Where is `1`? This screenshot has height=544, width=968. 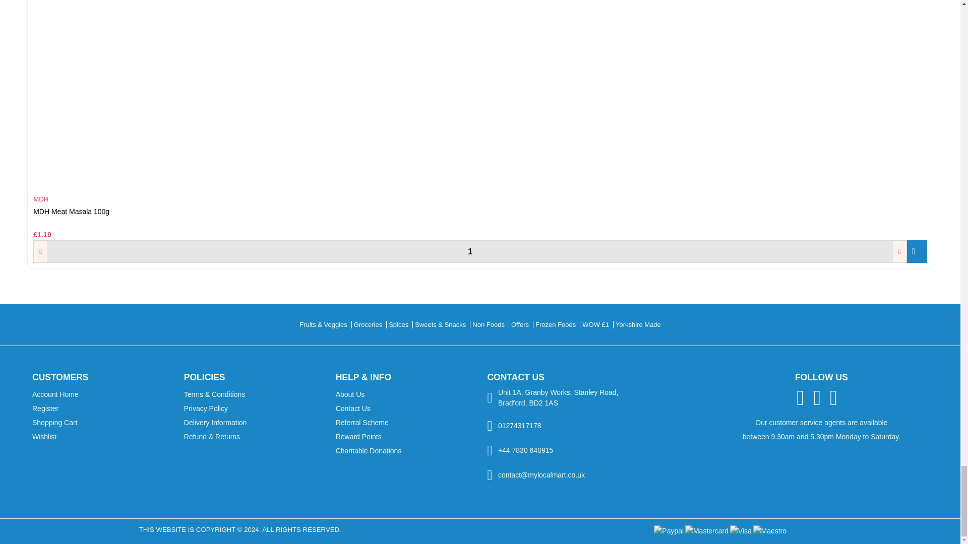
1 is located at coordinates (470, 252).